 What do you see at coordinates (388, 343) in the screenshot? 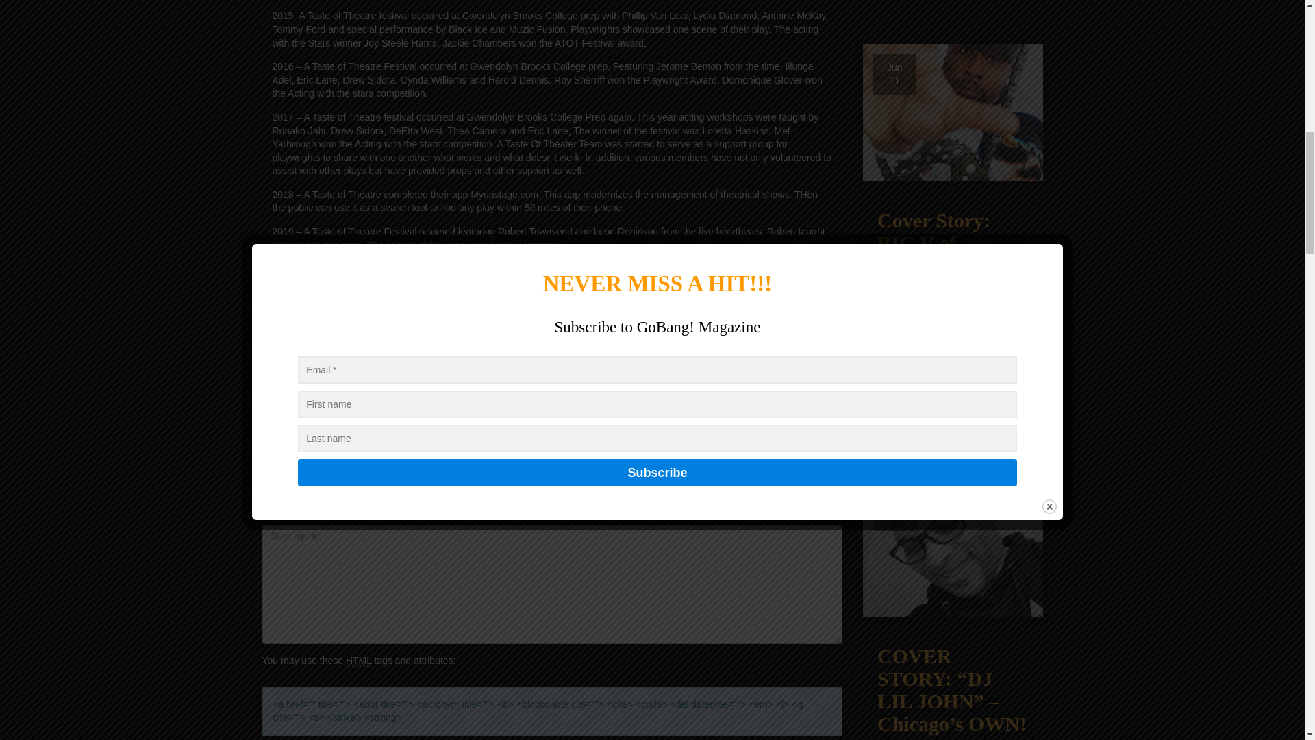
I see `actor, model, poet` at bounding box center [388, 343].